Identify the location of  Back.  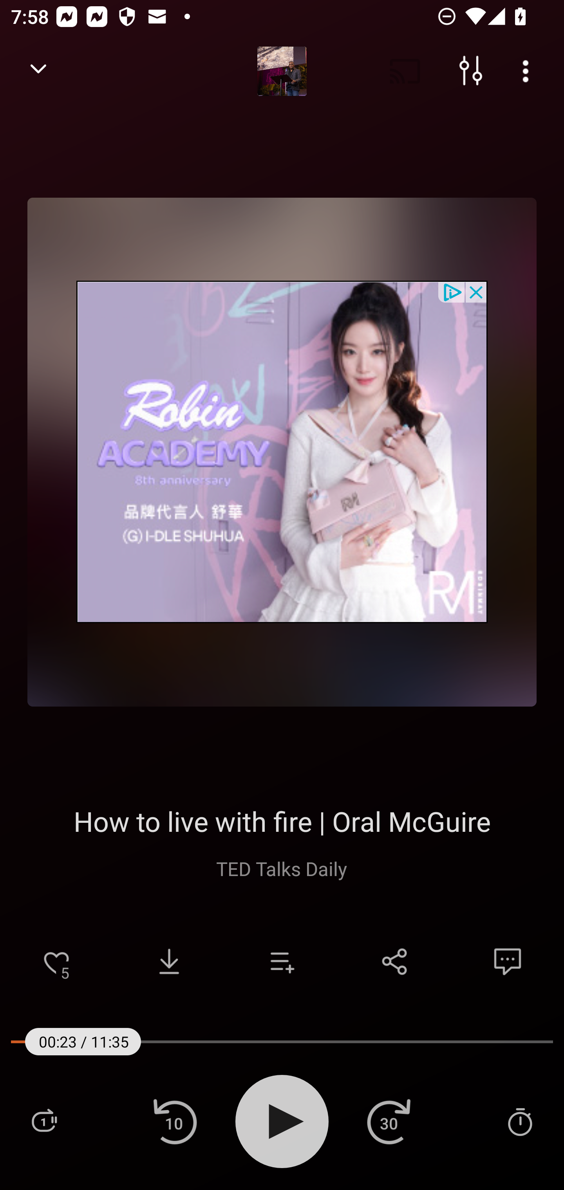
(38, 71).